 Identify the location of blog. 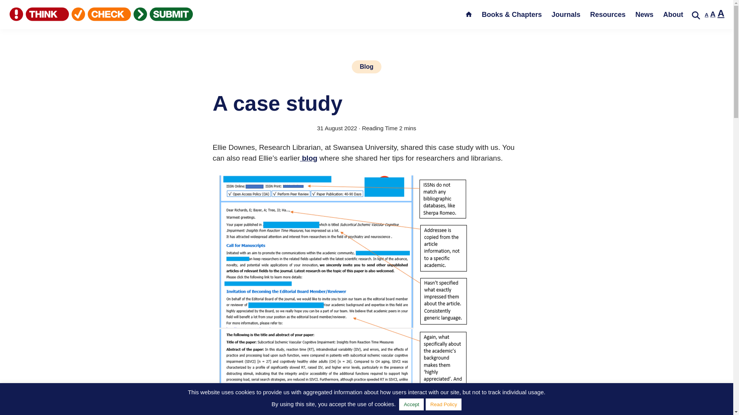
(308, 158).